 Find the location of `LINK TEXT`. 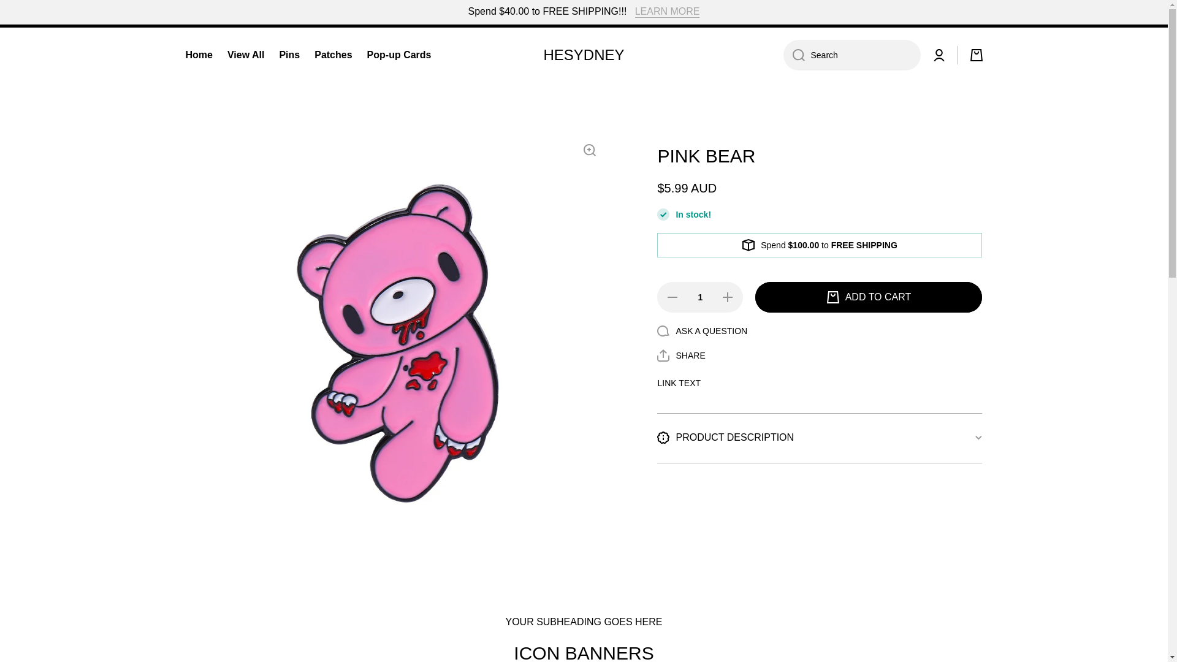

LINK TEXT is located at coordinates (678, 382).